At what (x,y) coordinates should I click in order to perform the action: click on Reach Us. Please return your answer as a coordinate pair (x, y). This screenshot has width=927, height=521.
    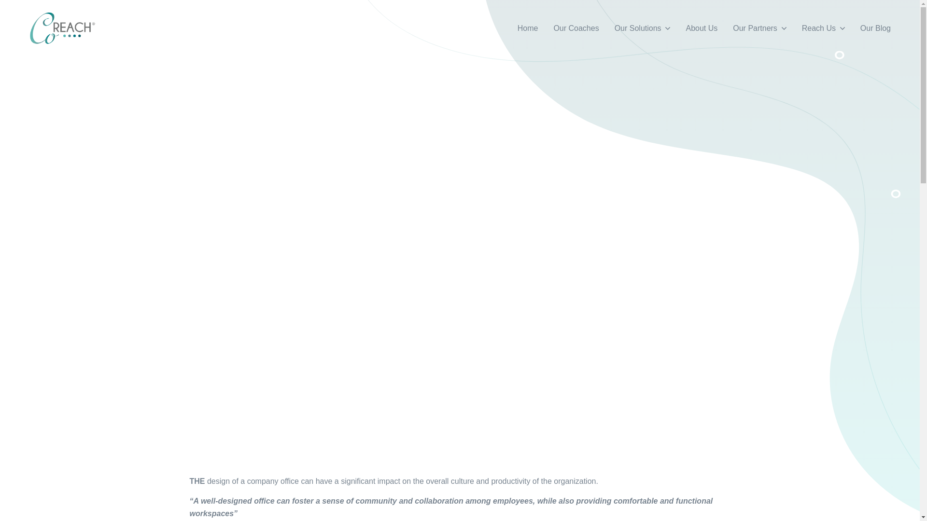
    Looking at the image, I should click on (824, 28).